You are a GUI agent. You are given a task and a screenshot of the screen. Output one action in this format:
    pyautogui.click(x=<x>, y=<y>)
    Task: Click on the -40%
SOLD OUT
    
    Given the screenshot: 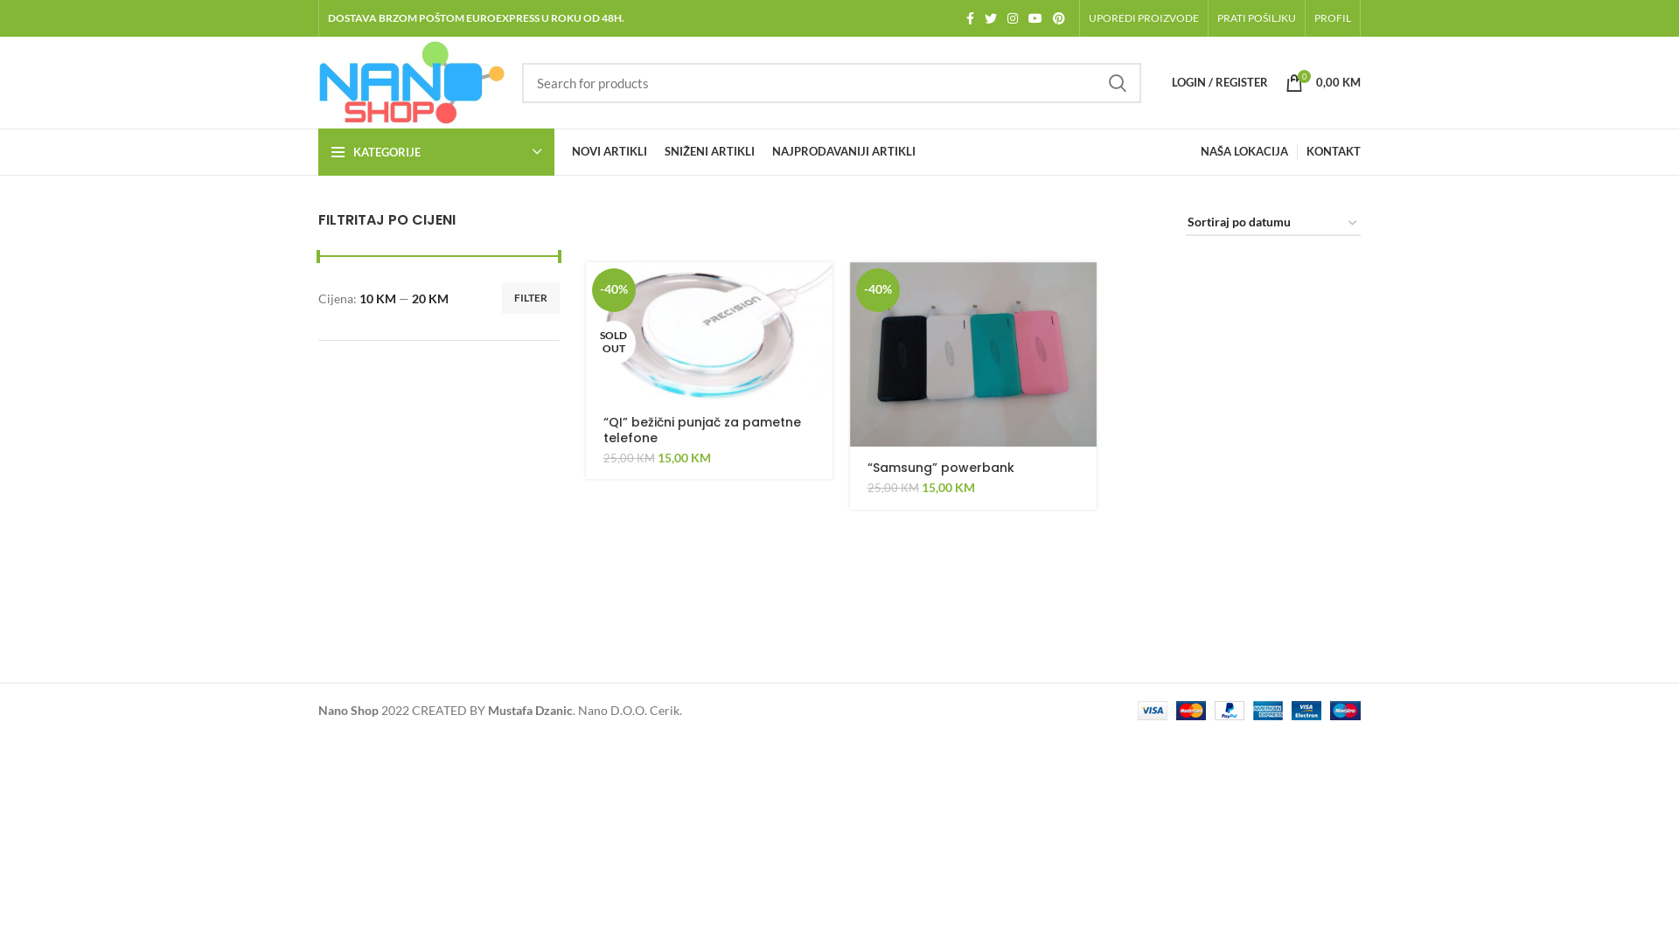 What is the action you would take?
    pyautogui.click(x=709, y=332)
    